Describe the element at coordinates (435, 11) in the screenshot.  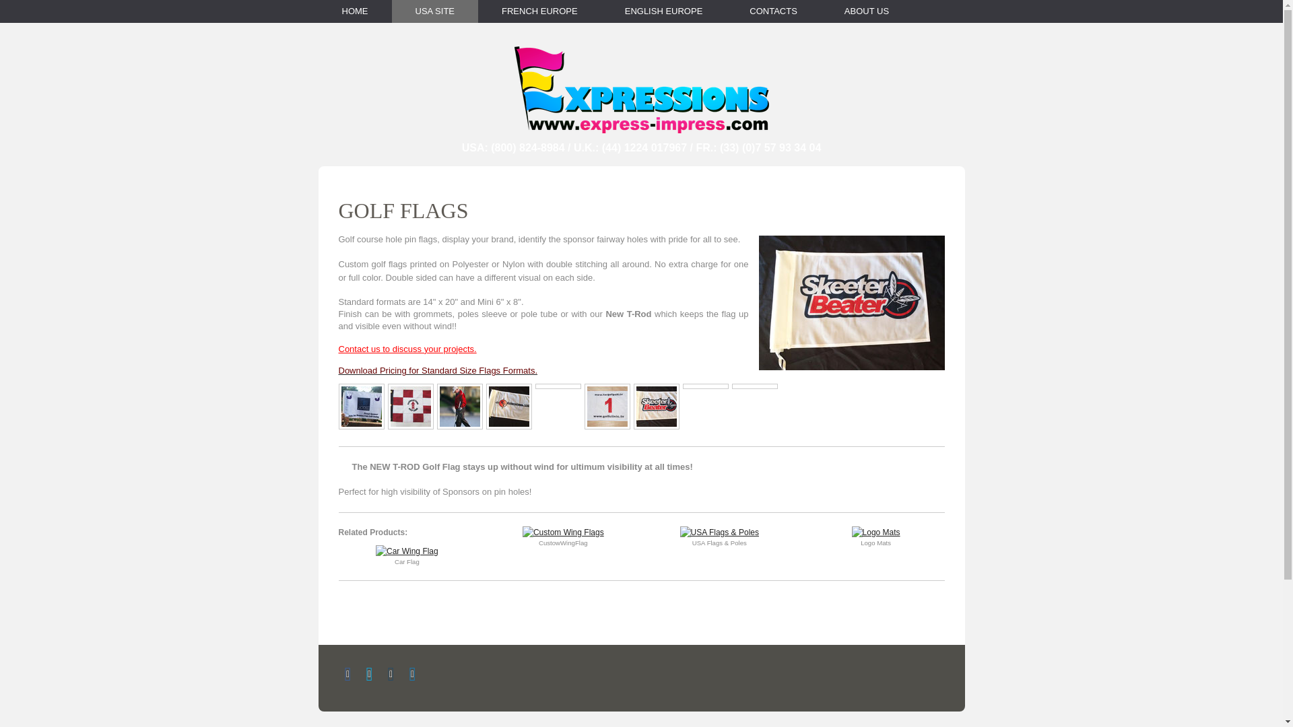
I see `USA SITE` at that location.